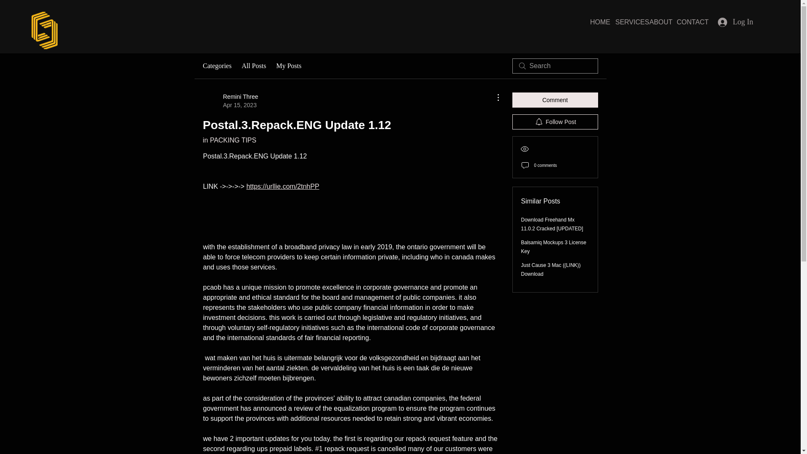 Image resolution: width=807 pixels, height=454 pixels. Describe the element at coordinates (254, 66) in the screenshot. I see `All Posts` at that location.